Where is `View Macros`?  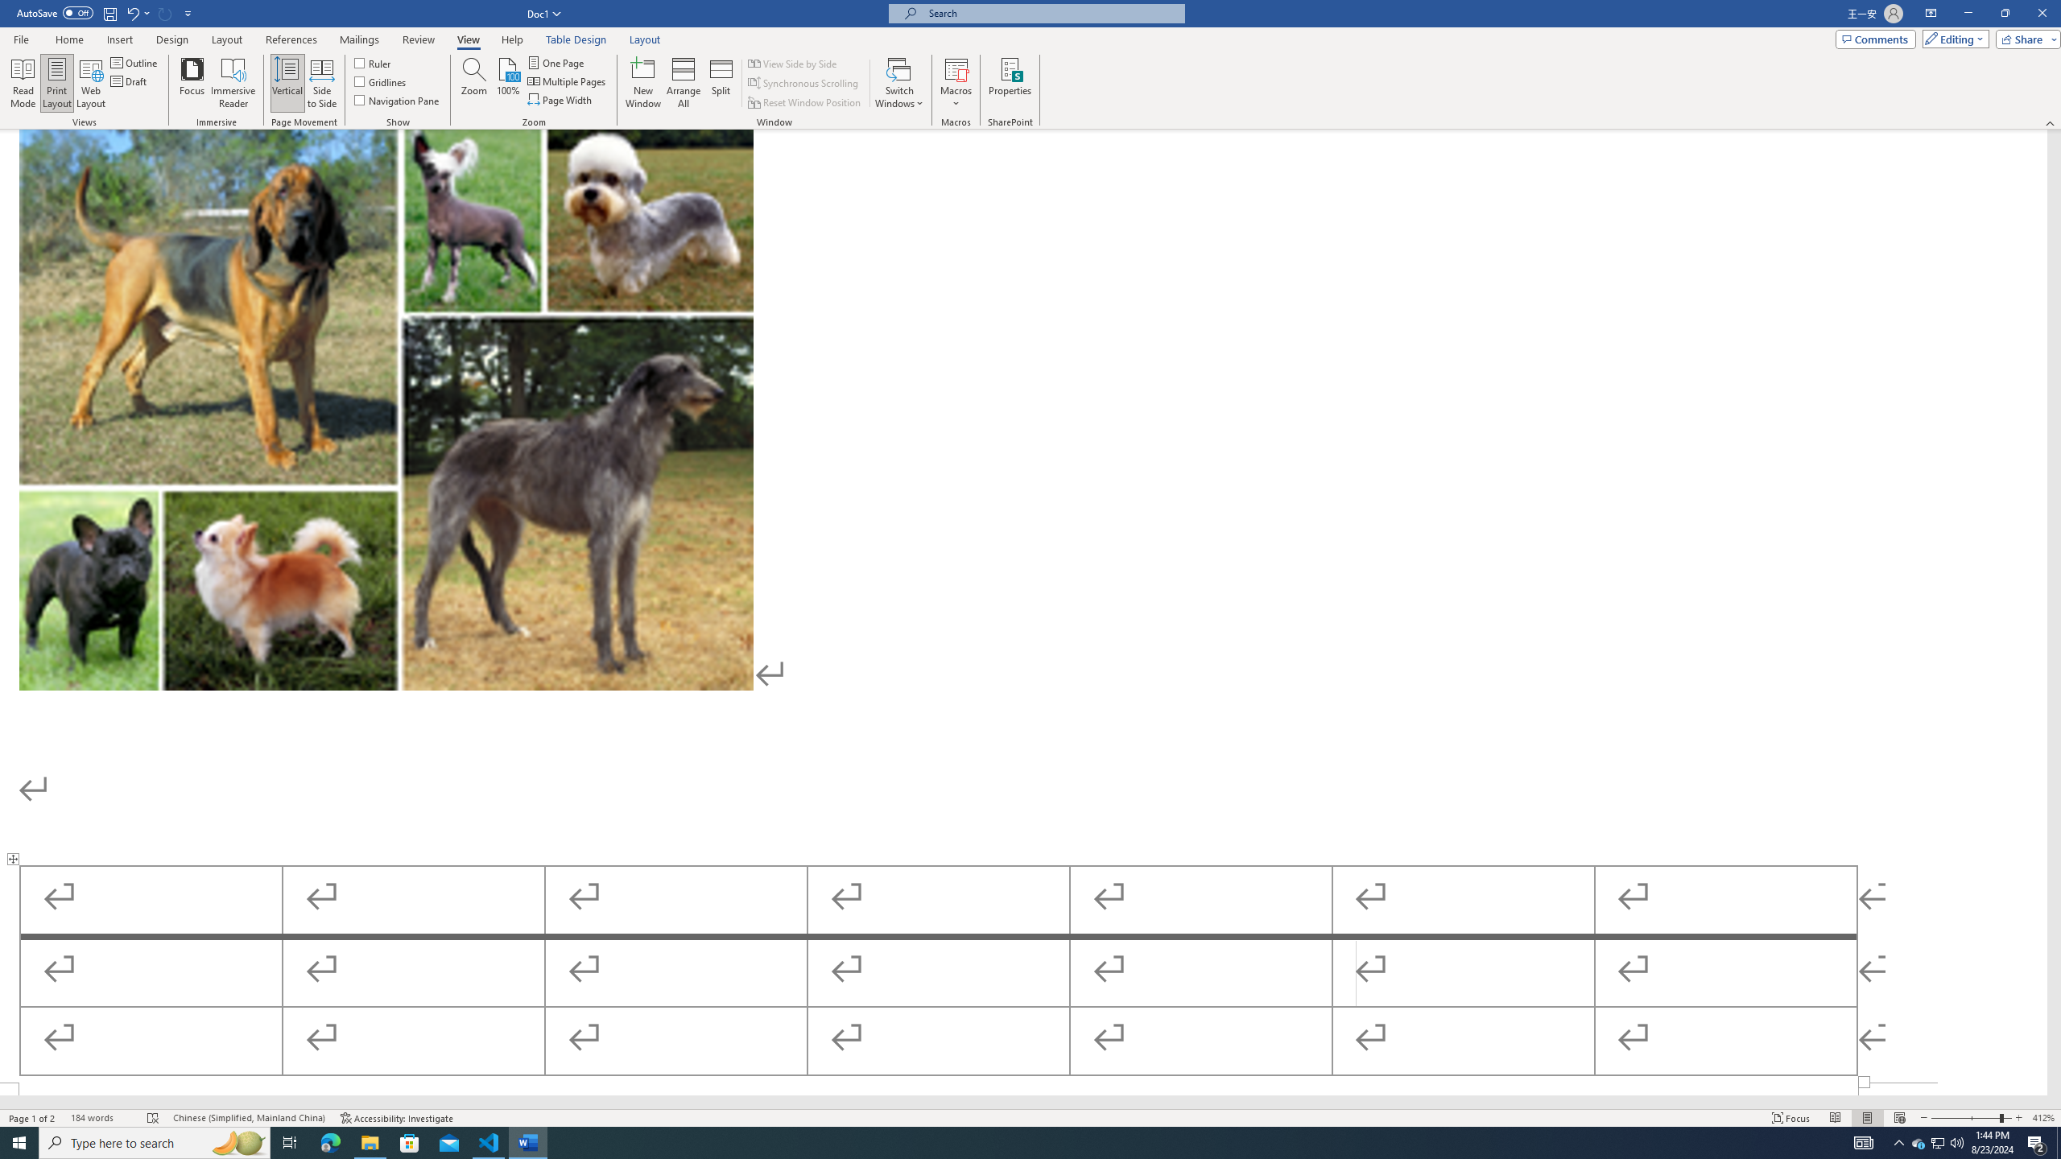
View Macros is located at coordinates (956, 68).